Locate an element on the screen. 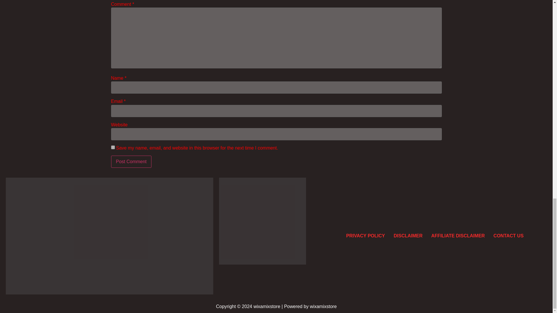 The width and height of the screenshot is (557, 313). CONTACT US is located at coordinates (508, 236).